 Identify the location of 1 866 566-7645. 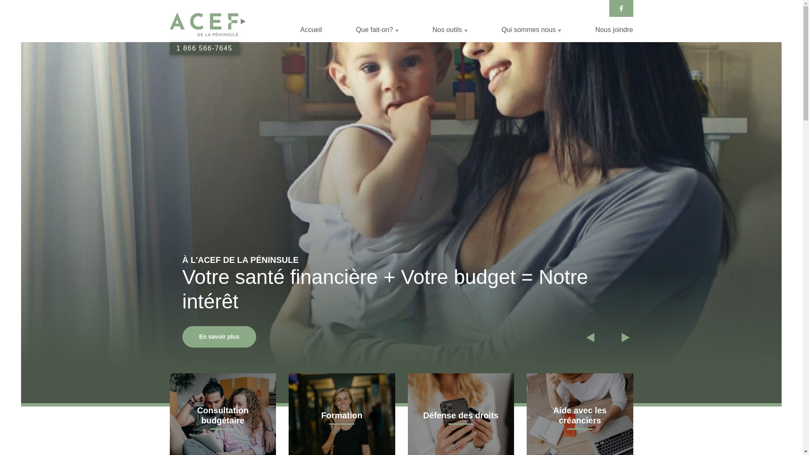
(204, 48).